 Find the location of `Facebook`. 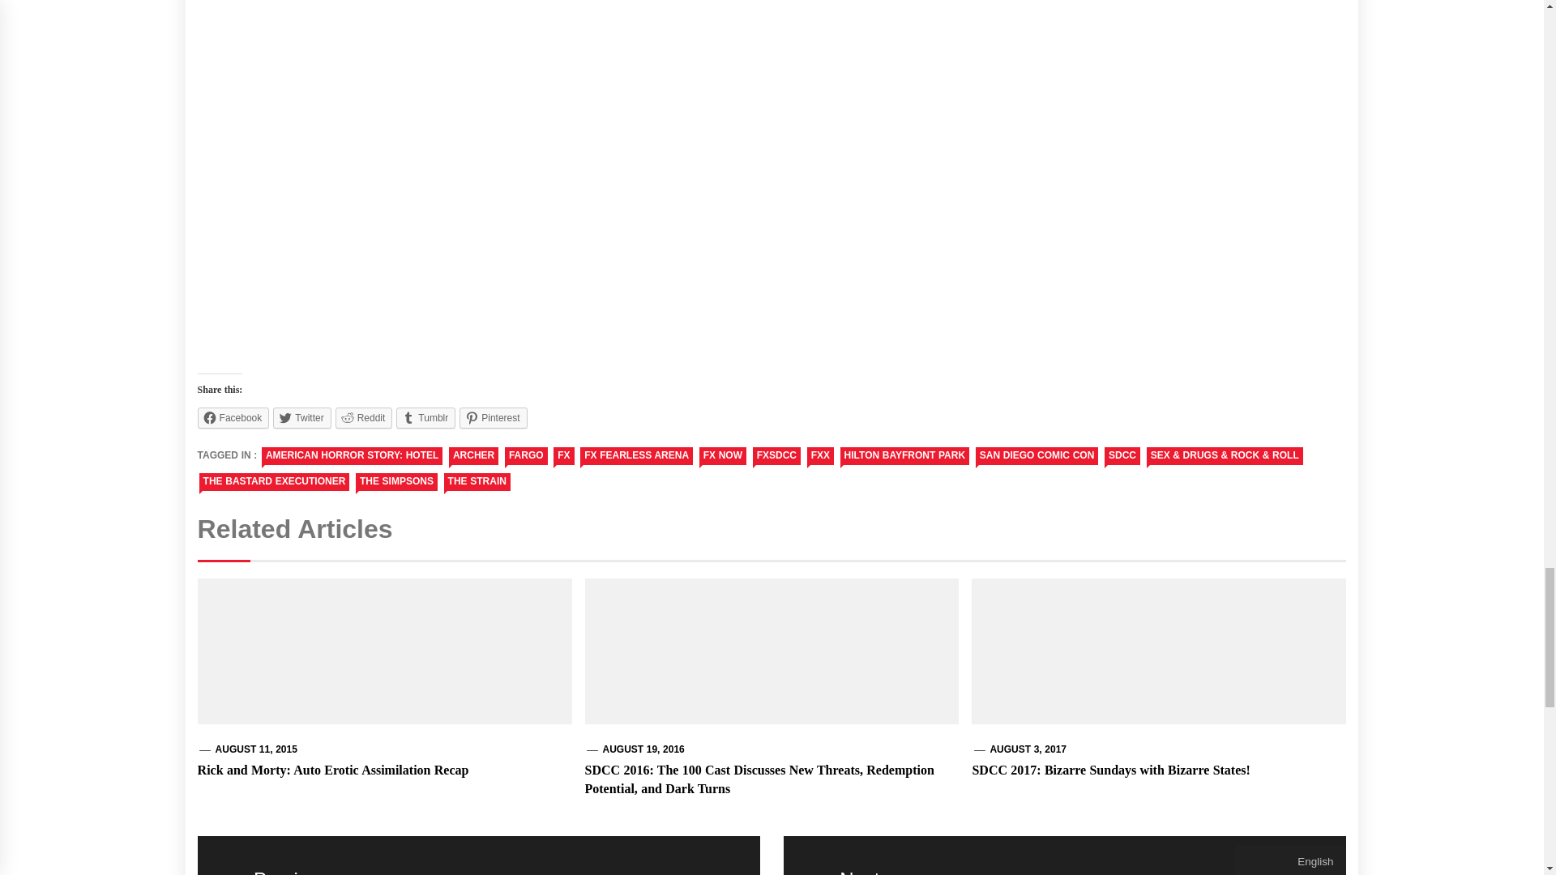

Facebook is located at coordinates (233, 418).